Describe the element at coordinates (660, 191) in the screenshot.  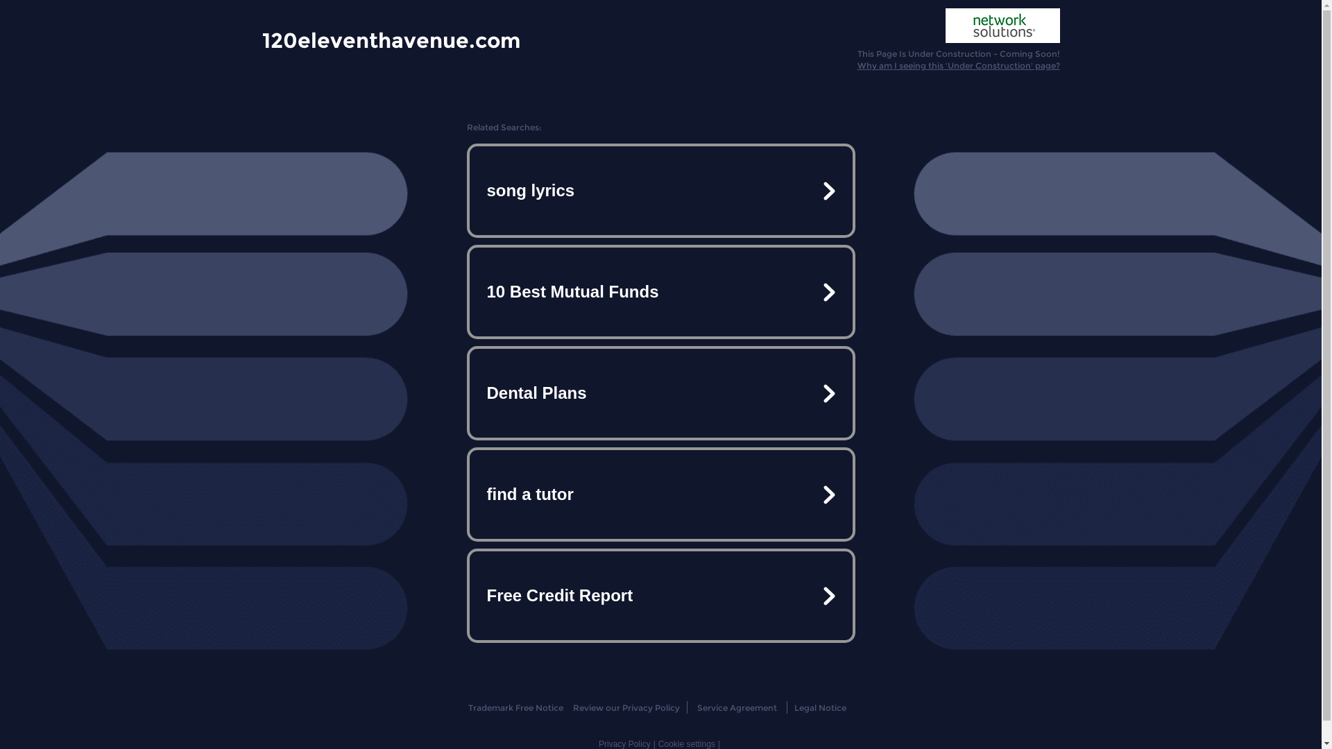
I see `song lyrics` at that location.